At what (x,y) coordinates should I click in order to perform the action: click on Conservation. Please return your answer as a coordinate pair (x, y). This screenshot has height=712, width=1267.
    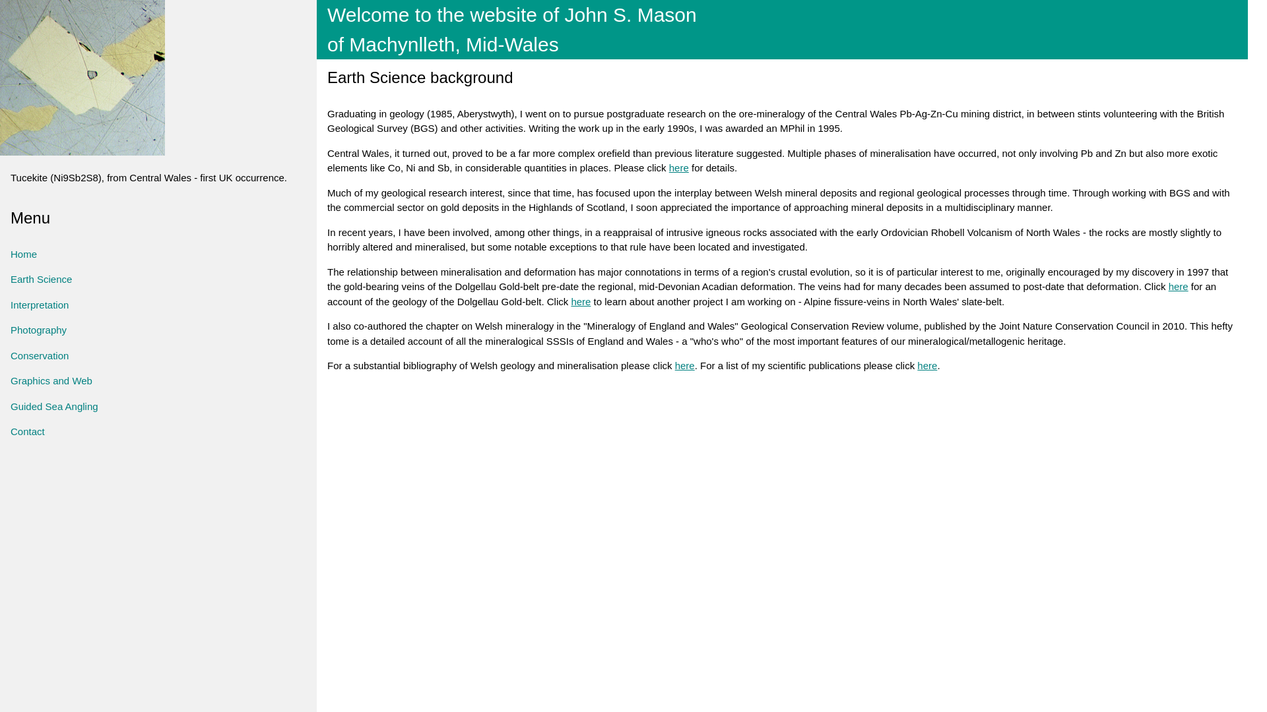
    Looking at the image, I should click on (158, 355).